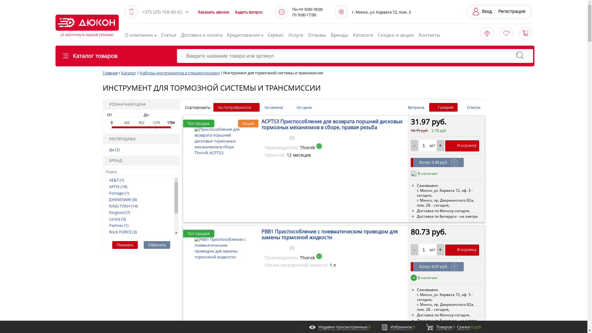  Describe the element at coordinates (164, 12) in the screenshot. I see `+375 (29) 168-00-62` at that location.